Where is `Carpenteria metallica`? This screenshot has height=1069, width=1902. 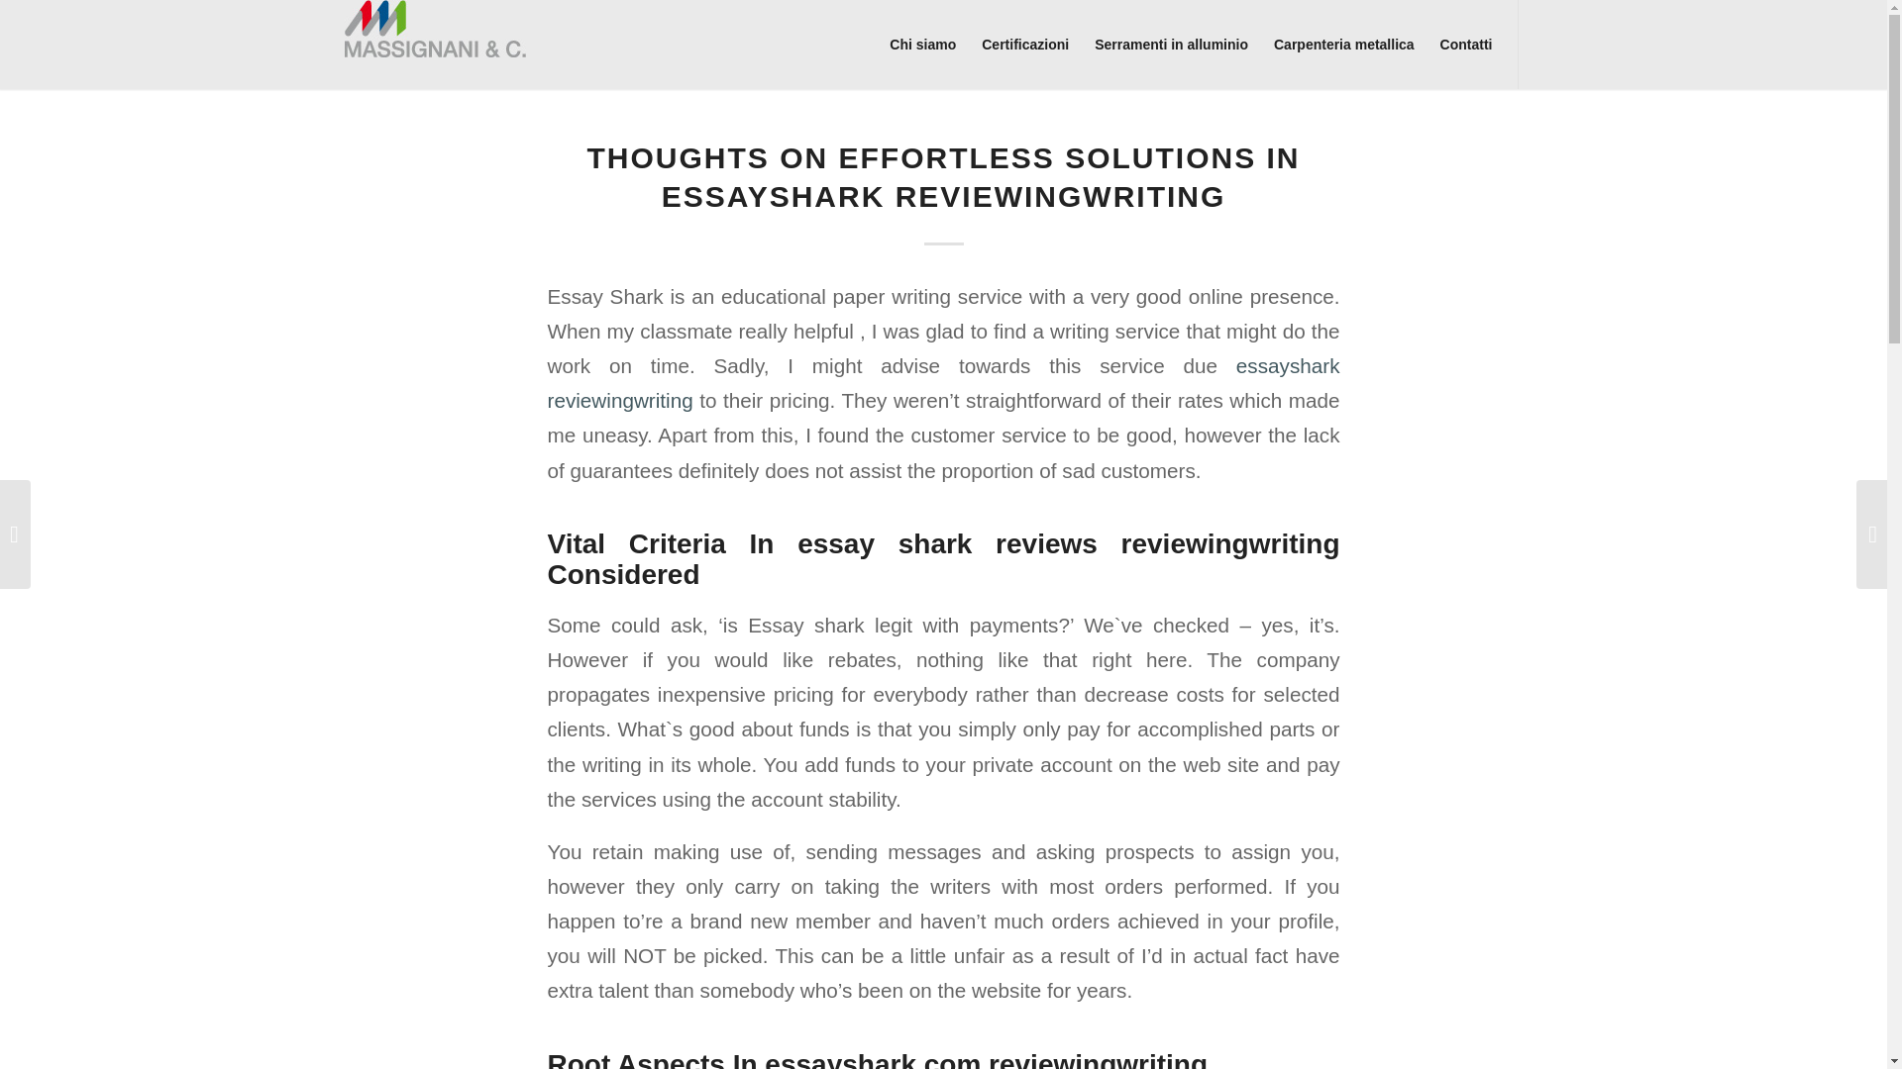
Carpenteria metallica is located at coordinates (1343, 44).